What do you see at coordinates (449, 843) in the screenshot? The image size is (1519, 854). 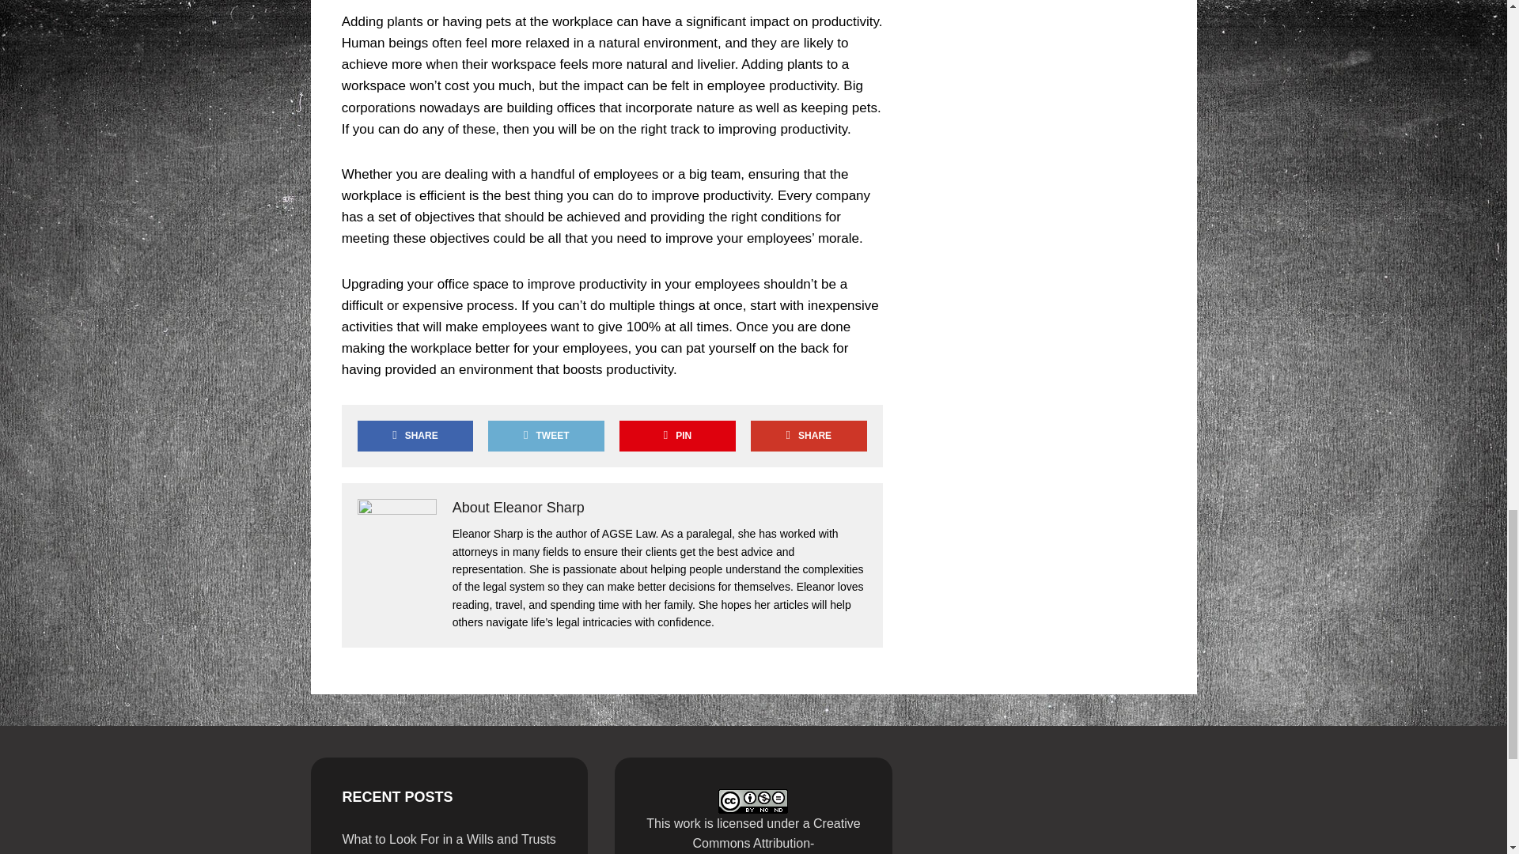 I see `What to Look For in a Wills and Trusts Lawyer` at bounding box center [449, 843].